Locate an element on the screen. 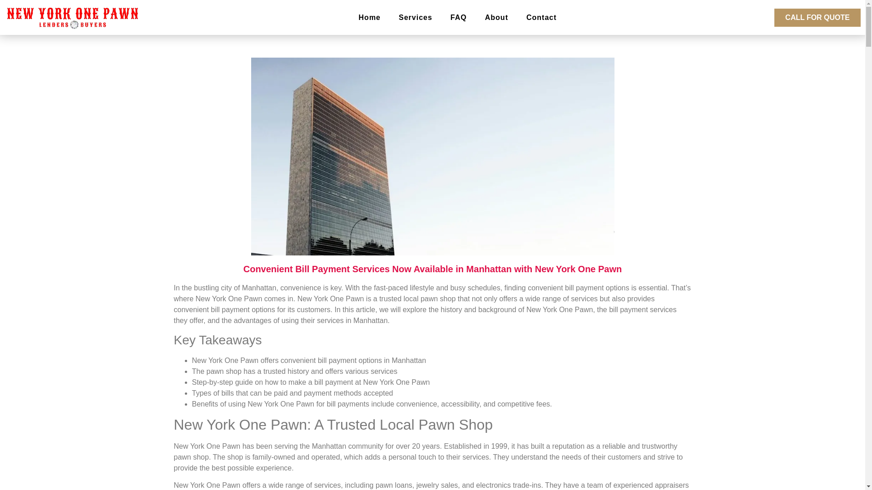 This screenshot has width=872, height=490. Home is located at coordinates (370, 17).